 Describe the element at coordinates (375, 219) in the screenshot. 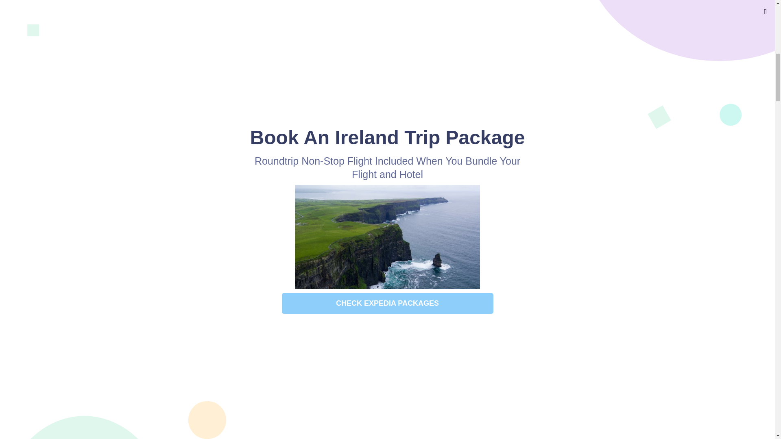

I see `druids` at that location.